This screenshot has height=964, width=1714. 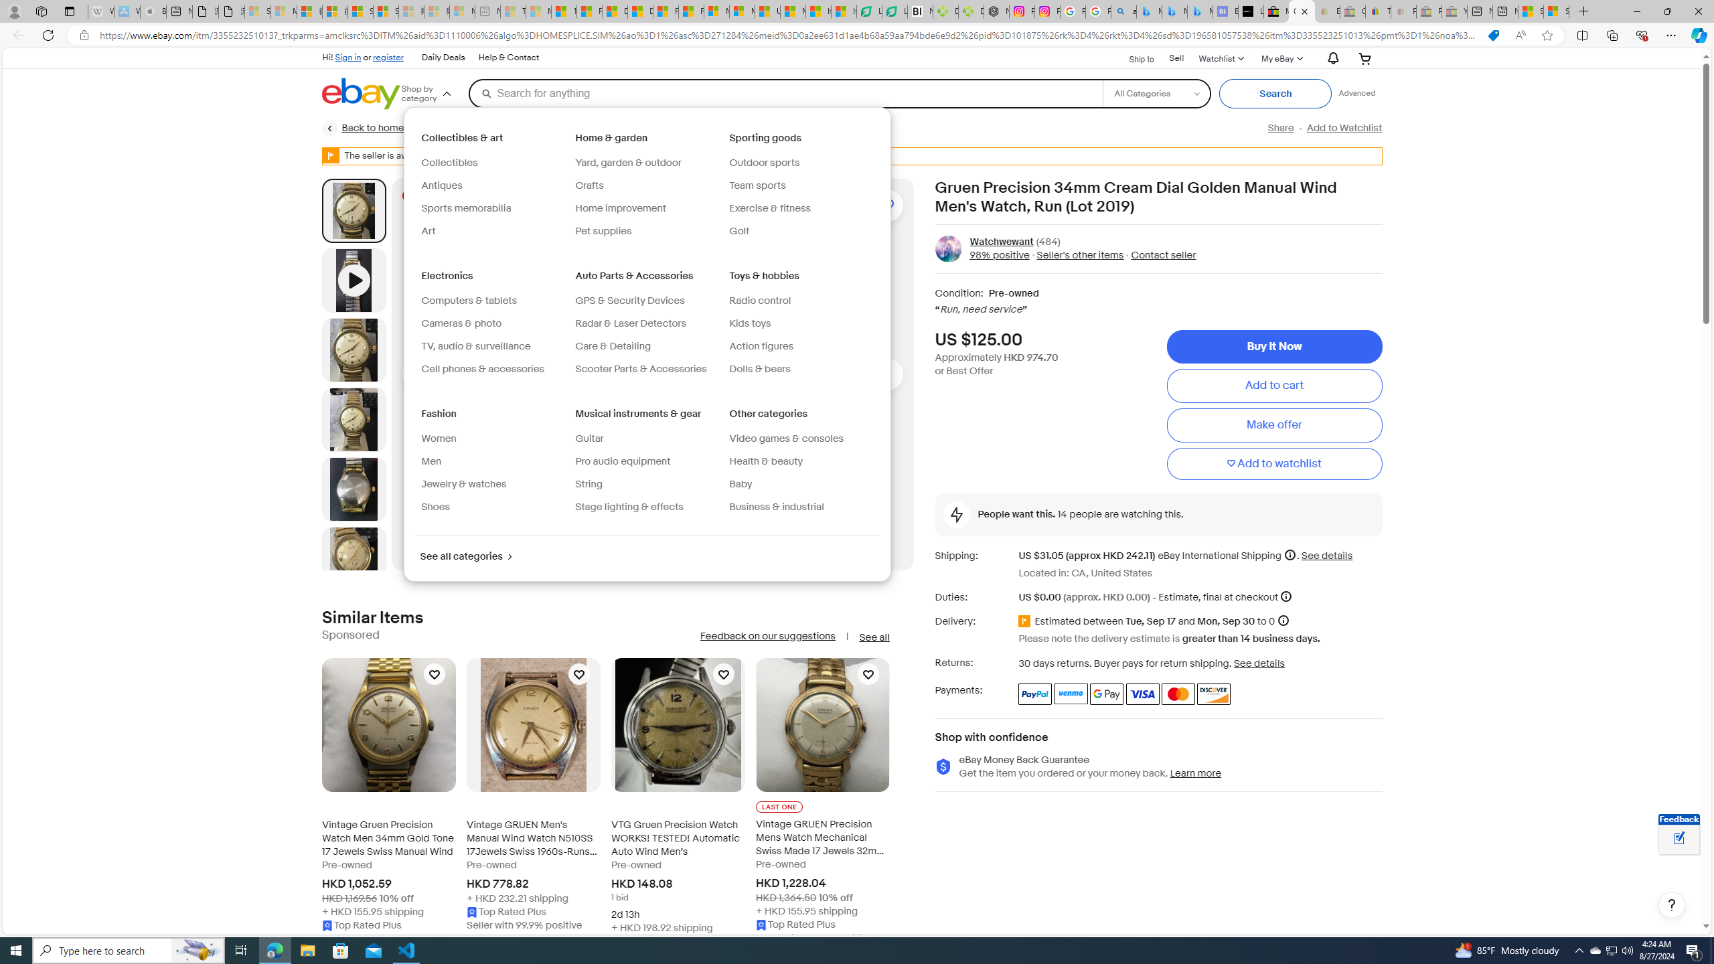 What do you see at coordinates (450, 163) in the screenshot?
I see `Collectibles` at bounding box center [450, 163].